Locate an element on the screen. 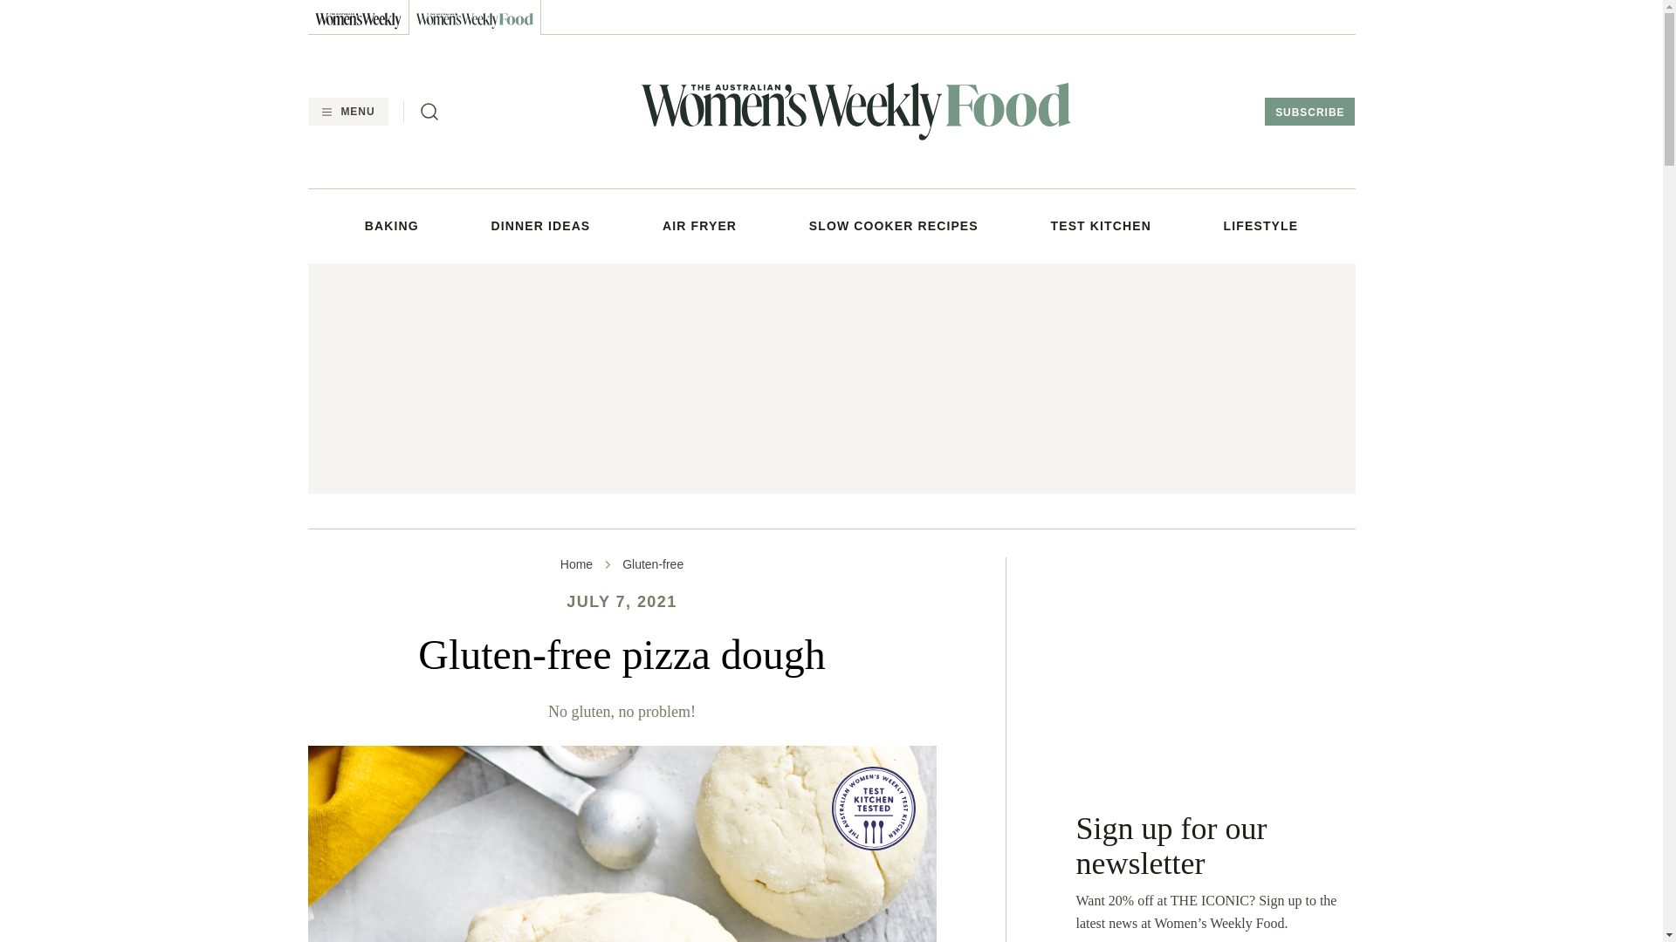 This screenshot has width=1676, height=942. SLOW COOKER RECIPES is located at coordinates (894, 225).